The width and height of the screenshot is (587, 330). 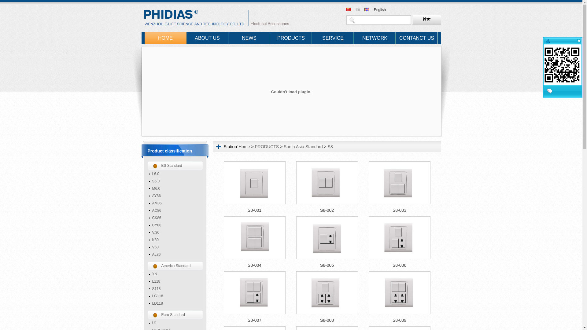 What do you see at coordinates (175, 233) in the screenshot?
I see `V.30` at bounding box center [175, 233].